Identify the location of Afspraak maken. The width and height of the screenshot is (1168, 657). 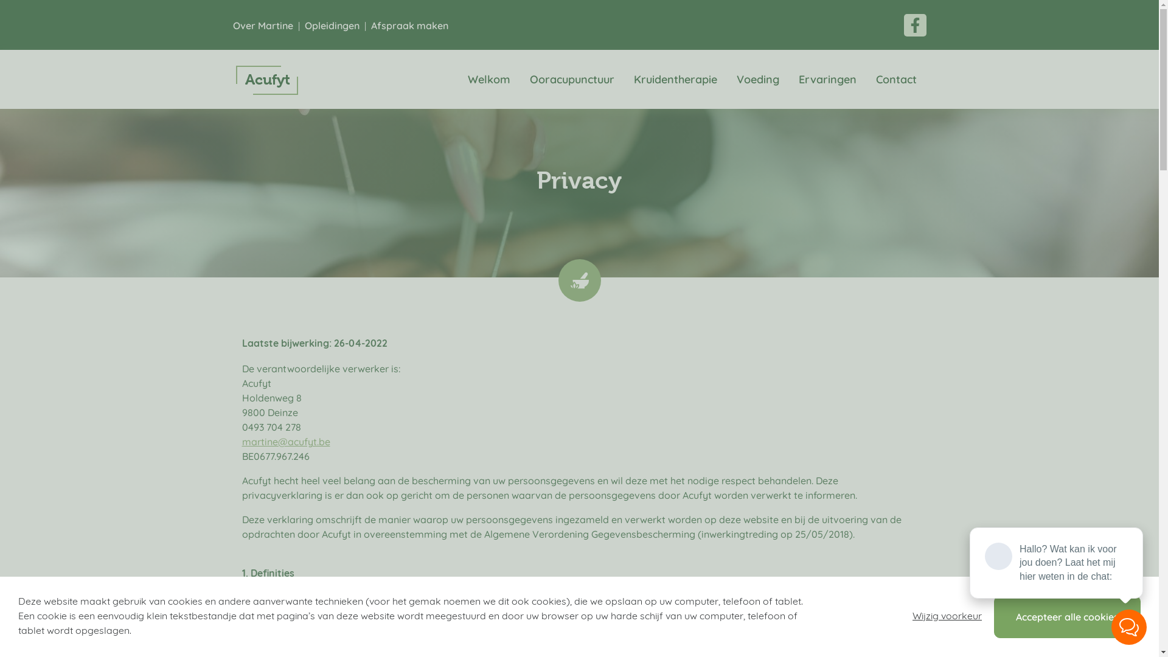
(410, 26).